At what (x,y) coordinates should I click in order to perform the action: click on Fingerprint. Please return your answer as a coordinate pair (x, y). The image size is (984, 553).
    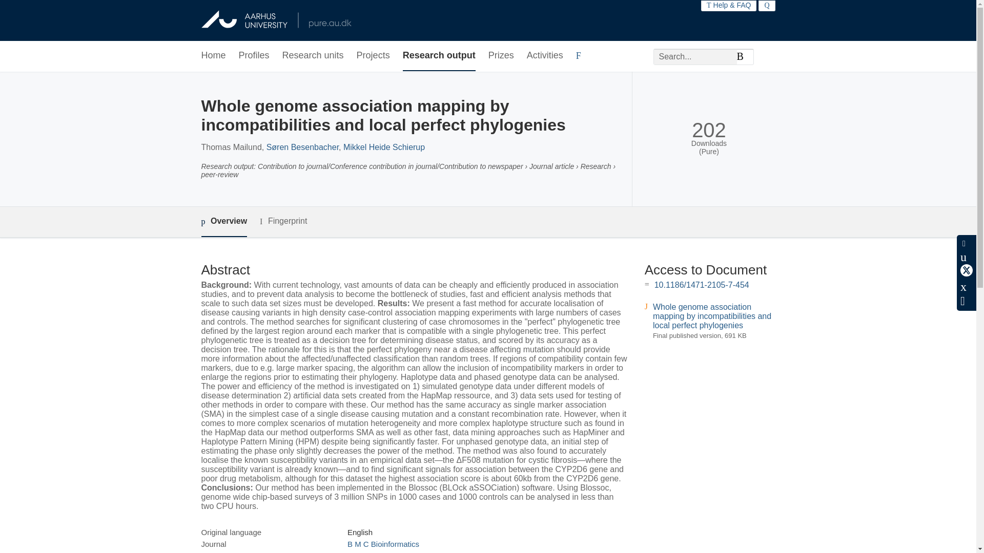
    Looking at the image, I should click on (283, 221).